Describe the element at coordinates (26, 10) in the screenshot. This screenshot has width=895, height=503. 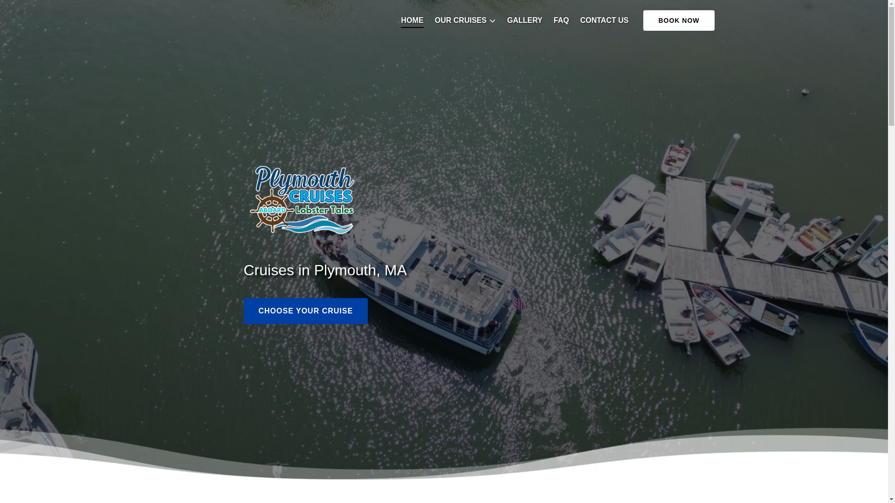
I see `Skip to footer` at that location.